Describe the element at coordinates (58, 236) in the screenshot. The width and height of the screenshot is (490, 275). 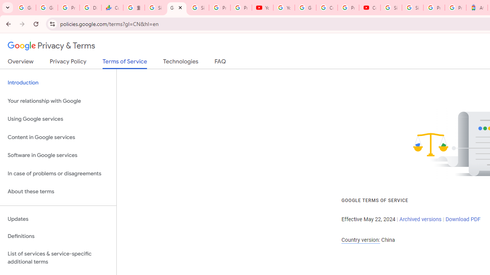
I see `Definitions` at that location.